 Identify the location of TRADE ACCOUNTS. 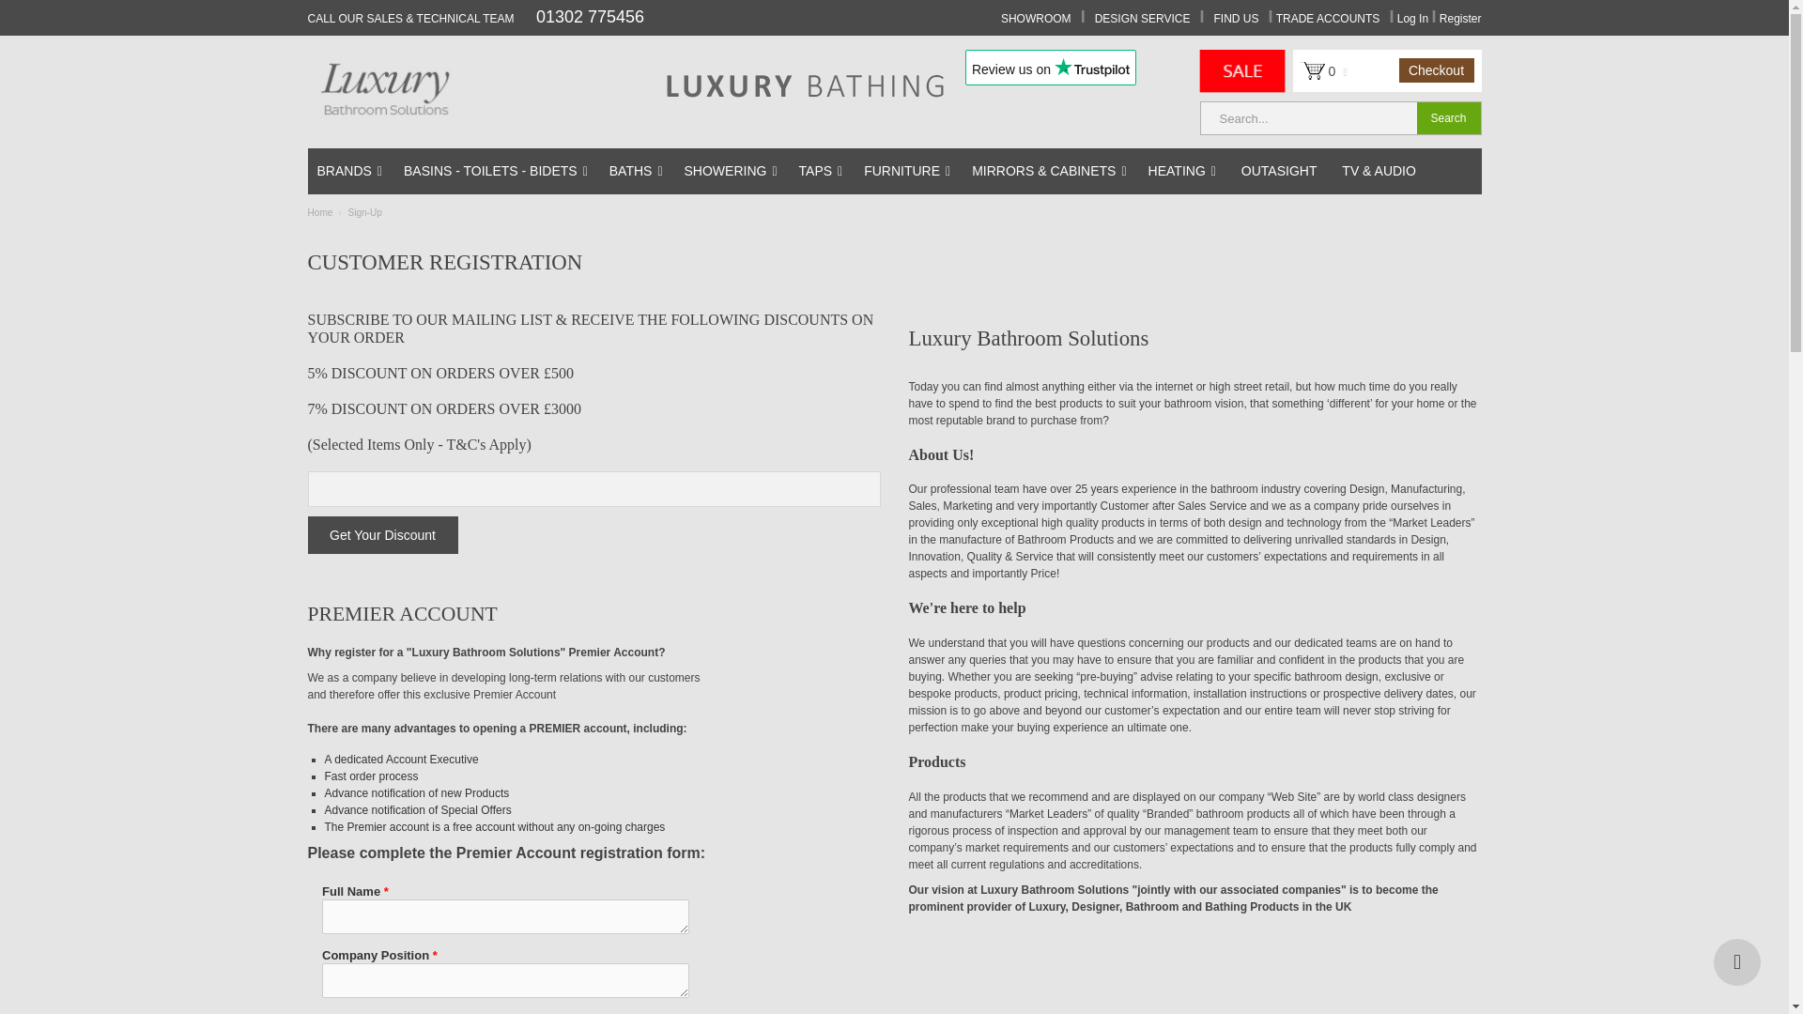
(1328, 19).